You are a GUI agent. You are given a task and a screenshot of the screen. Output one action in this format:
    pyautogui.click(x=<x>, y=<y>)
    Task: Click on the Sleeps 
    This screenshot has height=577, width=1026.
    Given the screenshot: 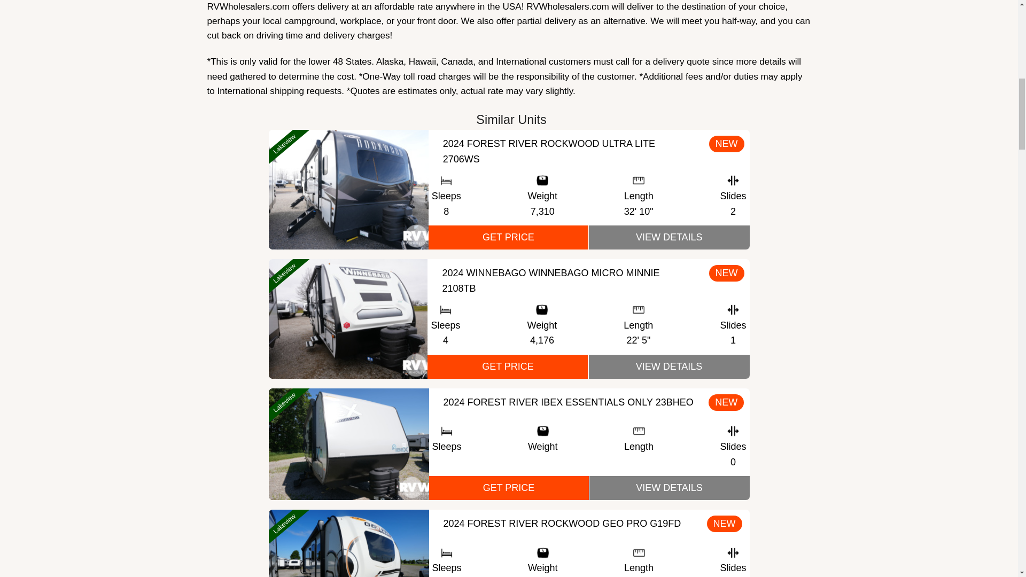 What is the action you would take?
    pyautogui.click(x=446, y=463)
    